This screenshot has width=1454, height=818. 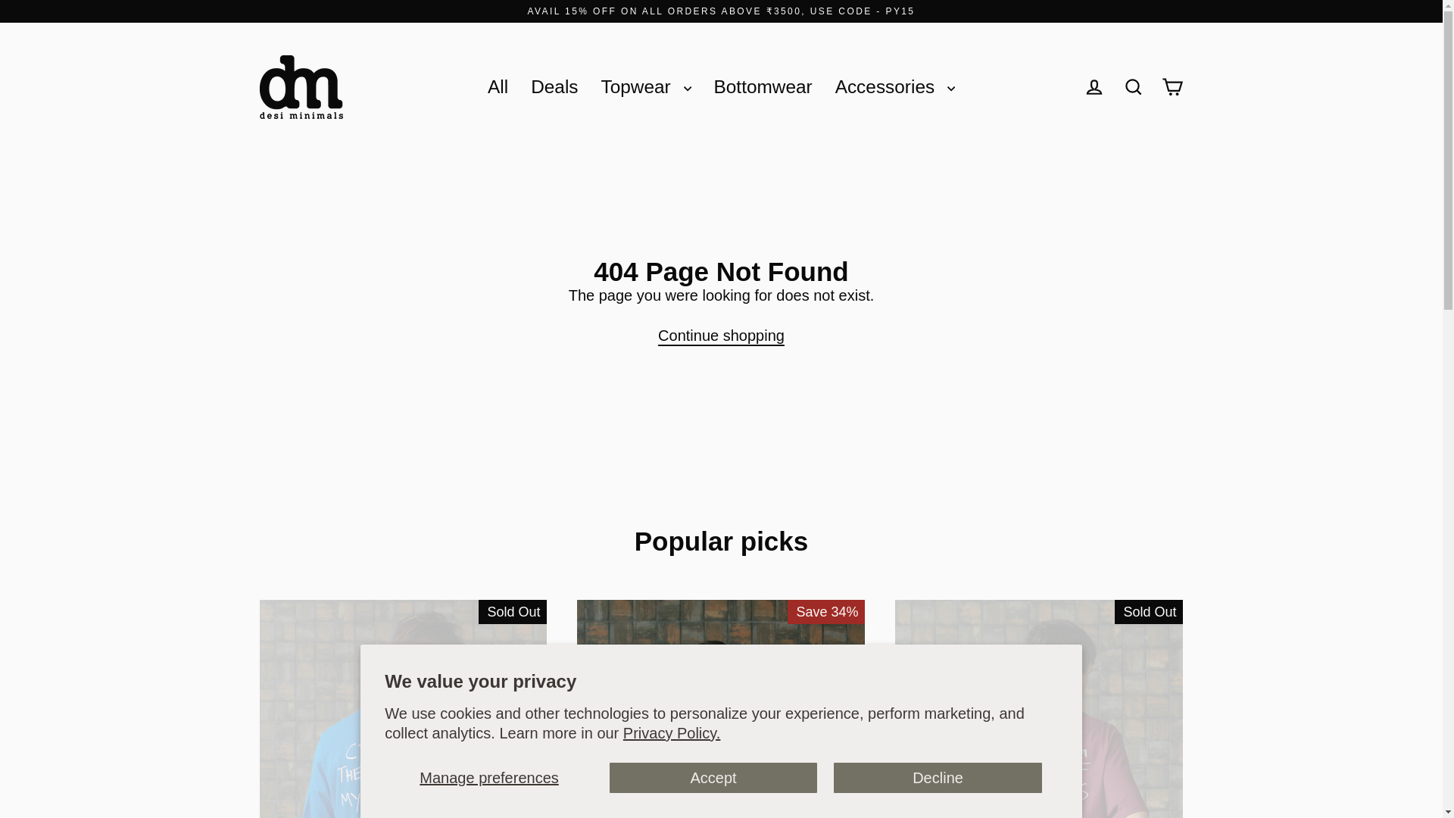 What do you see at coordinates (938, 777) in the screenshot?
I see `Decline` at bounding box center [938, 777].